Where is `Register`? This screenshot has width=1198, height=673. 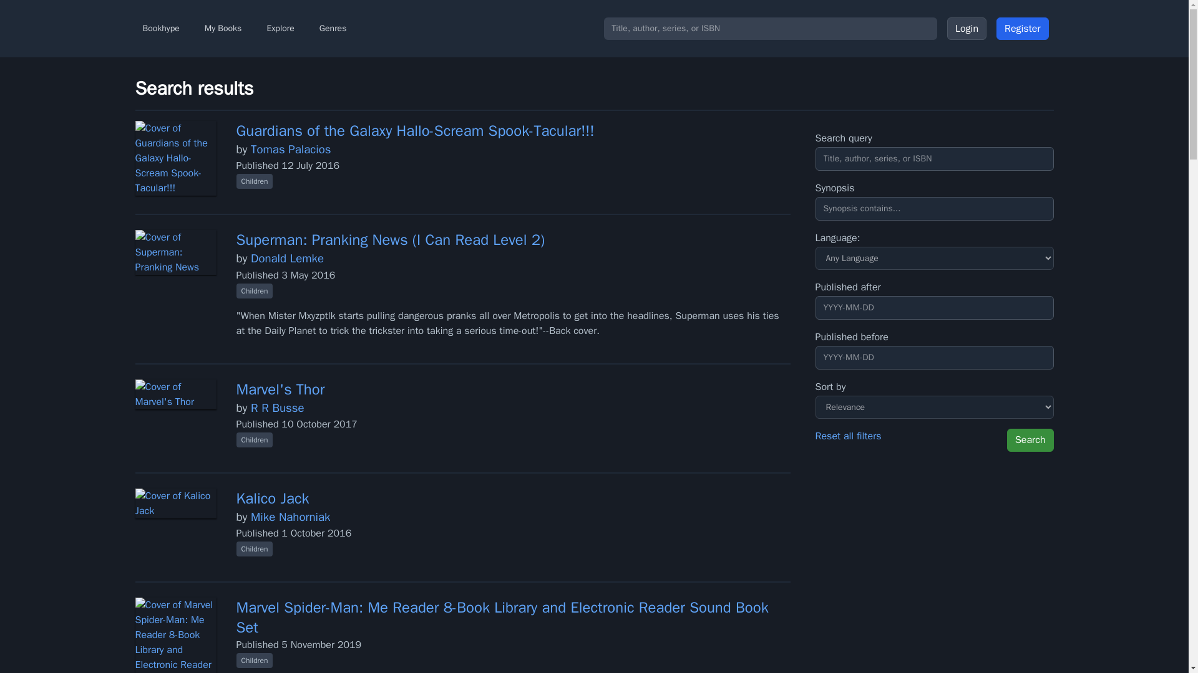 Register is located at coordinates (1023, 29).